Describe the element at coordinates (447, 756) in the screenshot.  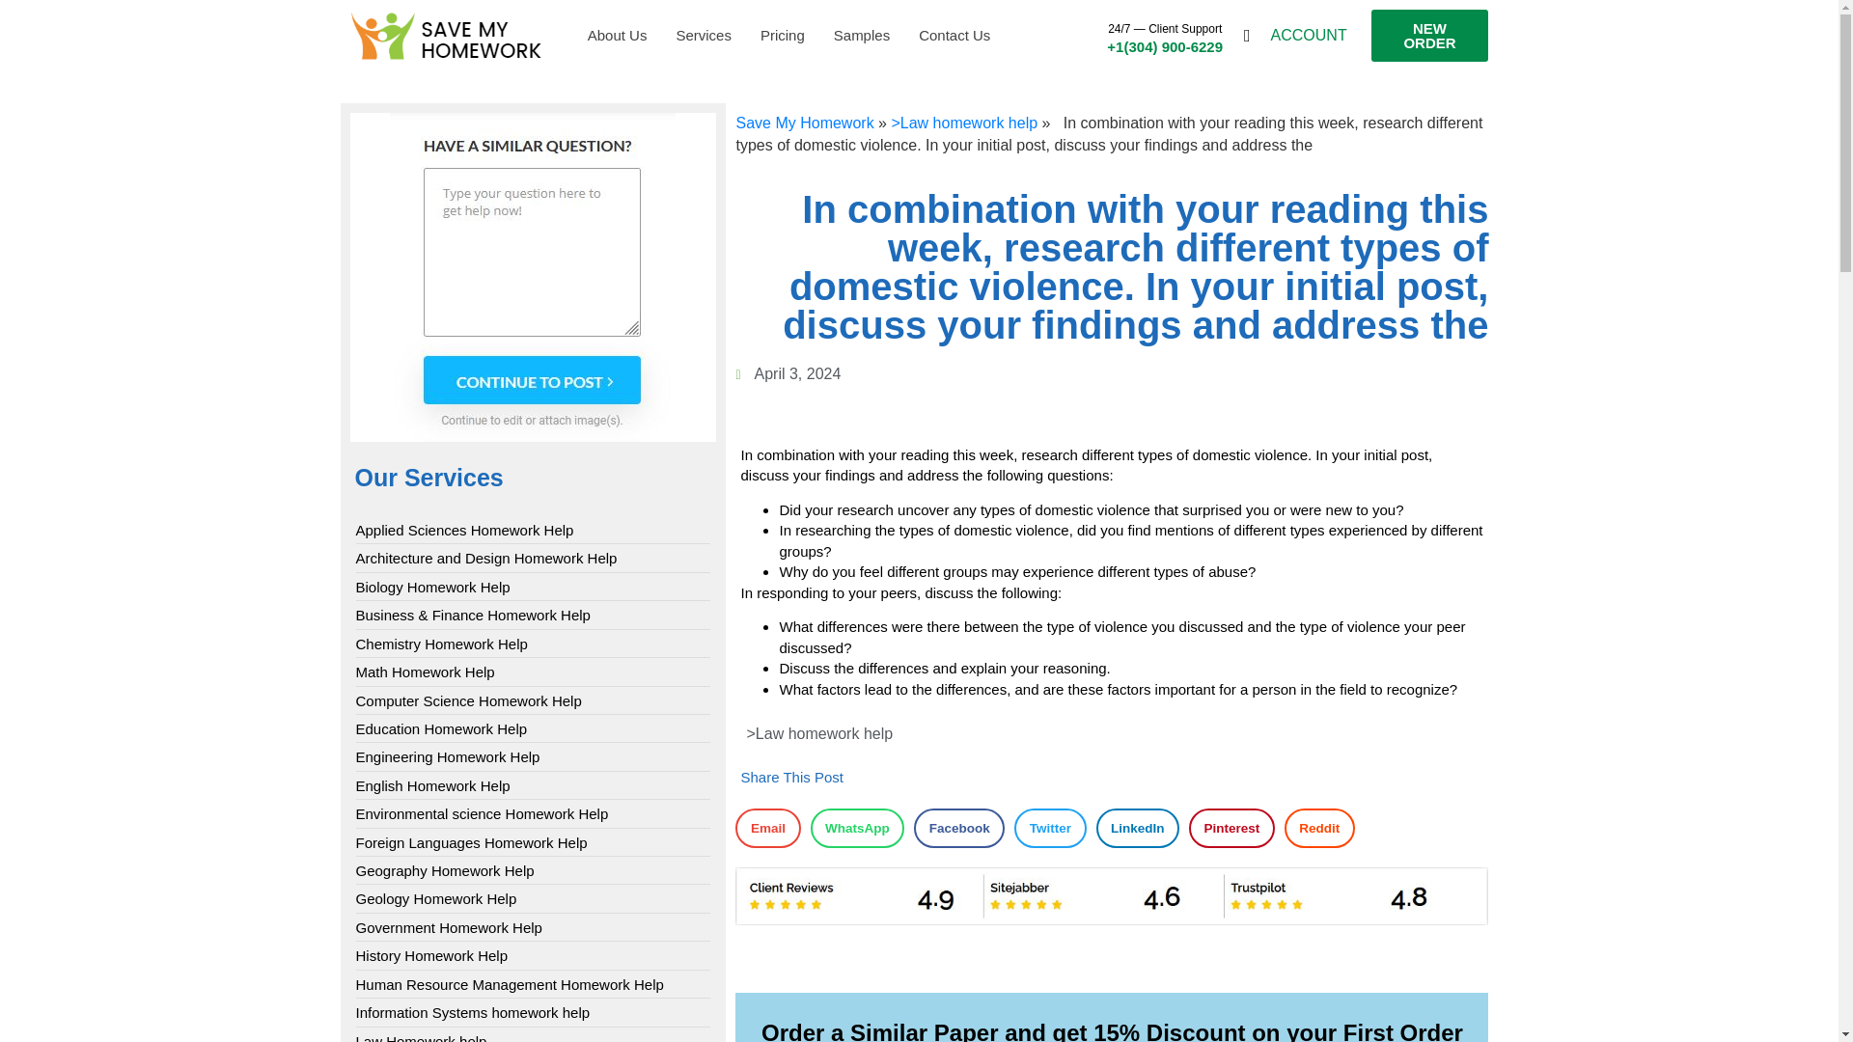
I see `Engineering Homework Help` at that location.